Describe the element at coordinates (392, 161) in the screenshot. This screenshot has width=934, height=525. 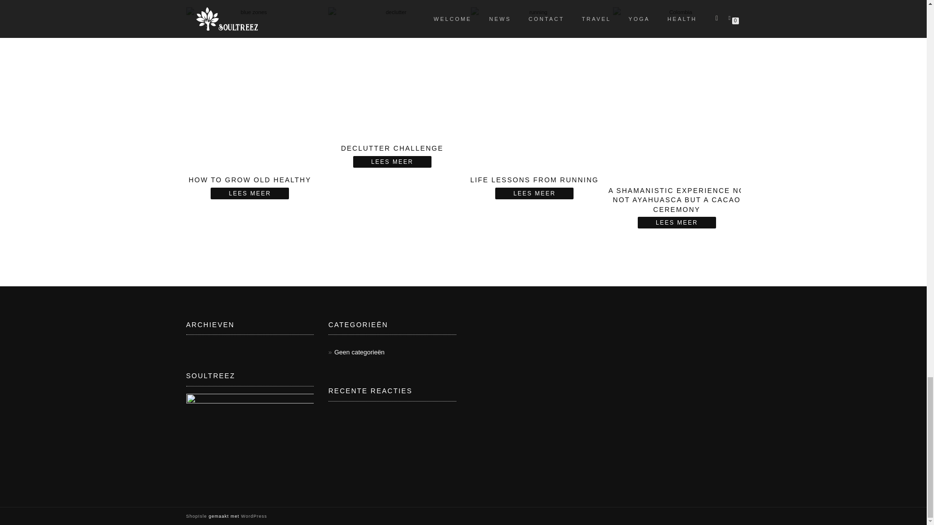
I see `LEES MEER` at that location.